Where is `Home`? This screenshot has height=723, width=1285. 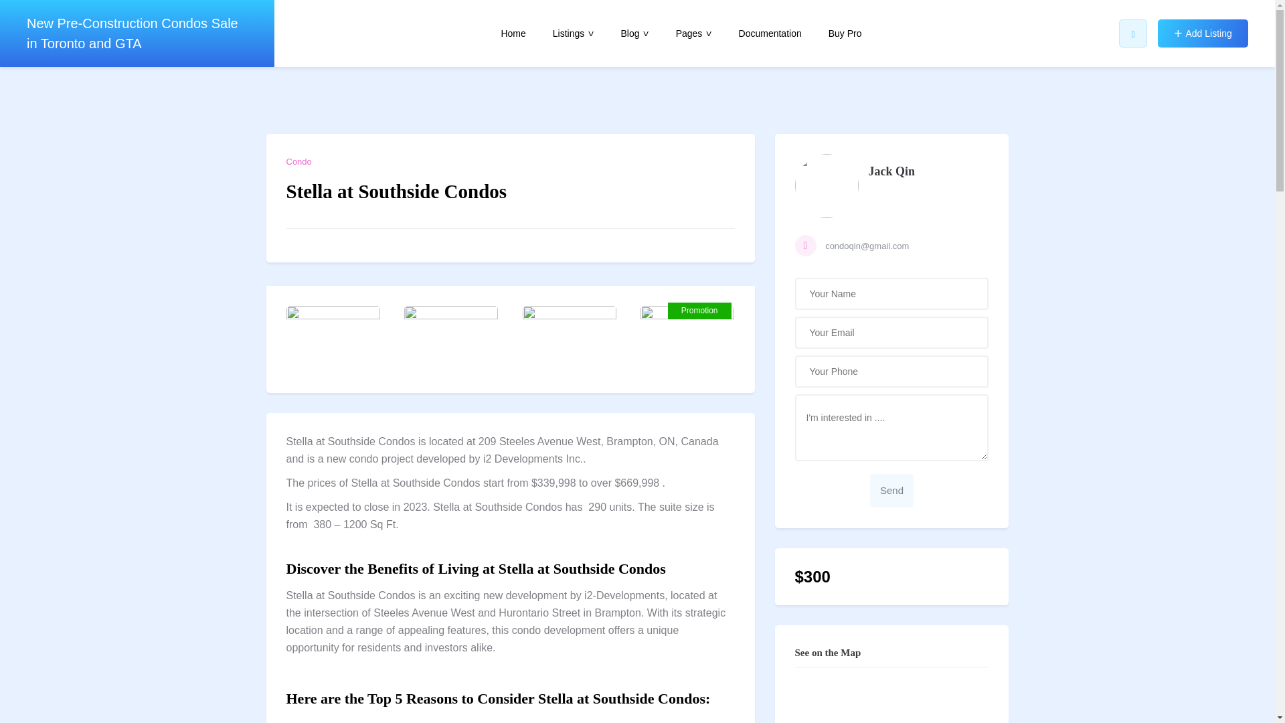 Home is located at coordinates (513, 33).